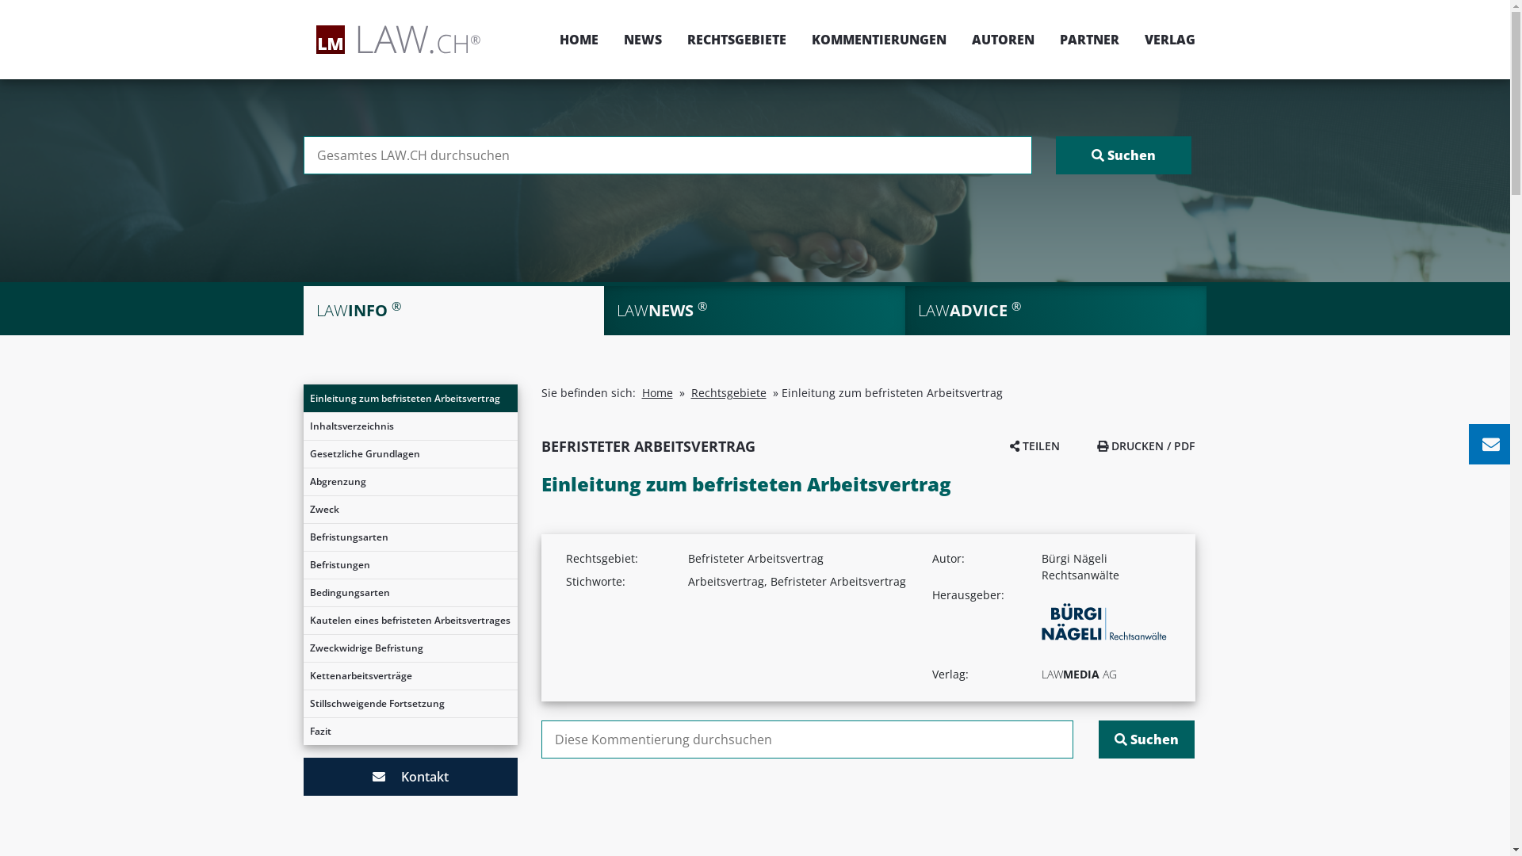  Describe the element at coordinates (410, 777) in the screenshot. I see `    Kontakt` at that location.